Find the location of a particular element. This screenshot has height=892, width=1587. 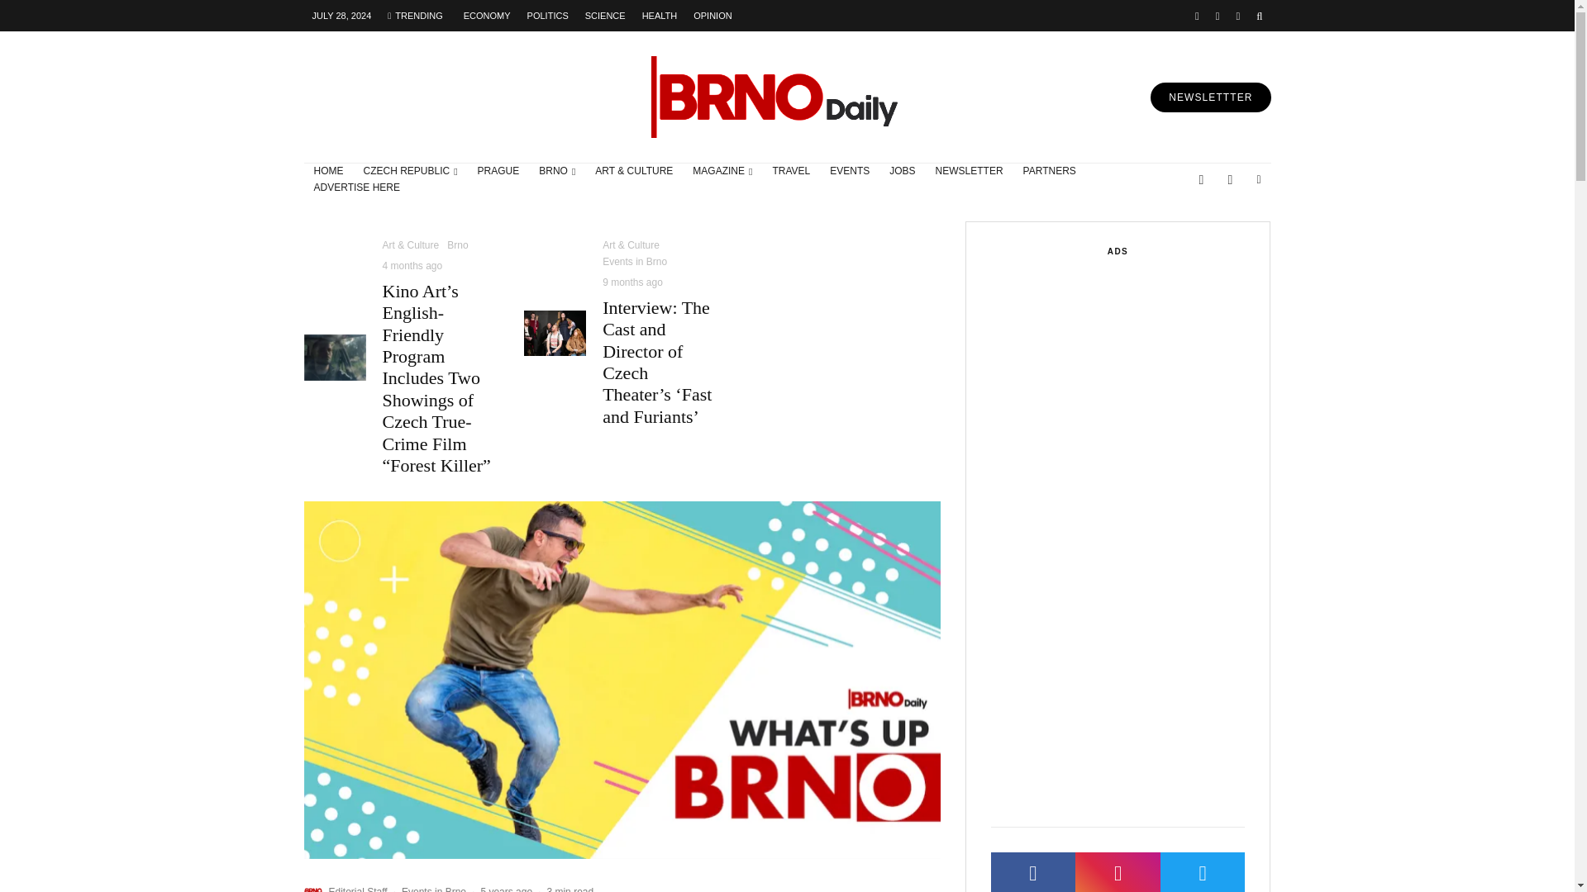

SCIENCE is located at coordinates (605, 15).